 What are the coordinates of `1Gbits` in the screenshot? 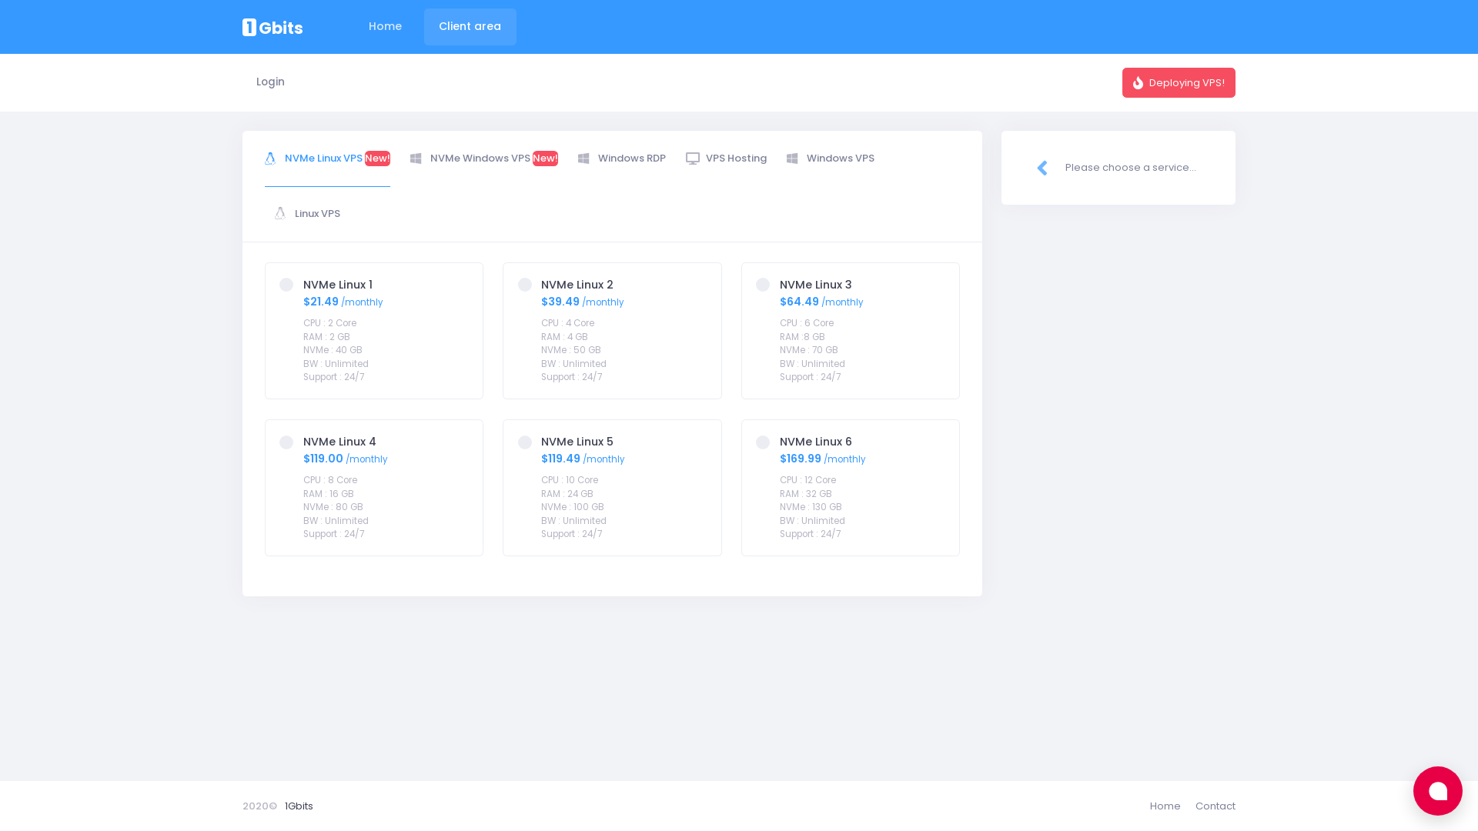 It's located at (299, 806).